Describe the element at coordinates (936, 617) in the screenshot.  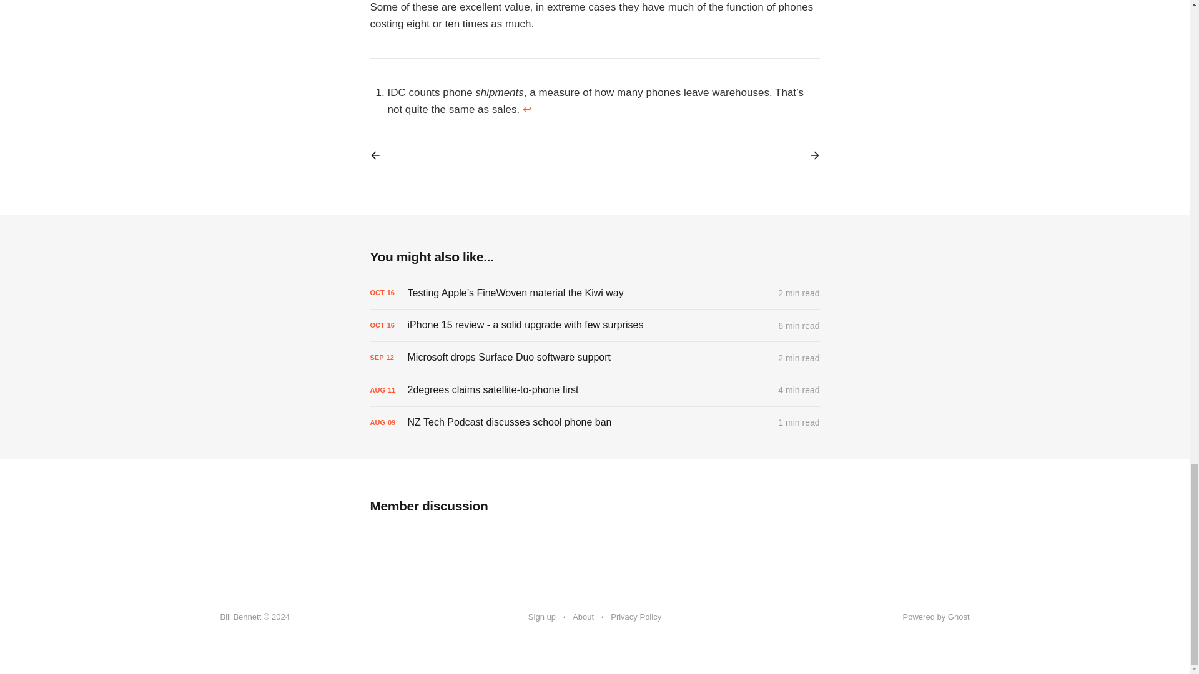
I see `Powered by Ghost` at that location.